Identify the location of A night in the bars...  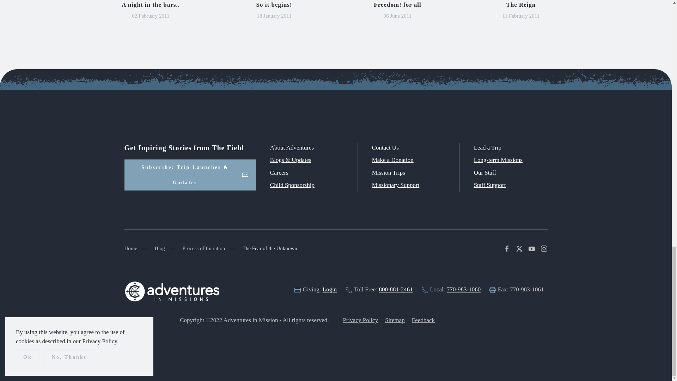
(151, 5).